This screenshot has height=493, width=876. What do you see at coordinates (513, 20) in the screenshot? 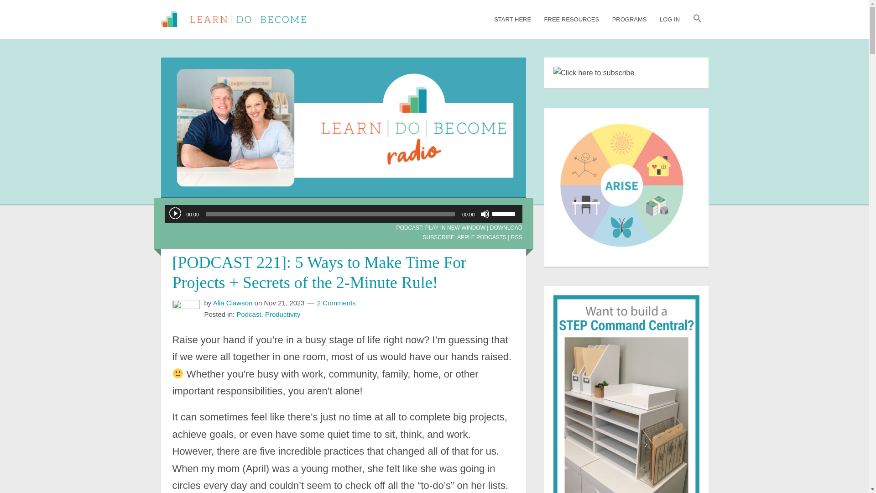
I see `START HERE` at bounding box center [513, 20].